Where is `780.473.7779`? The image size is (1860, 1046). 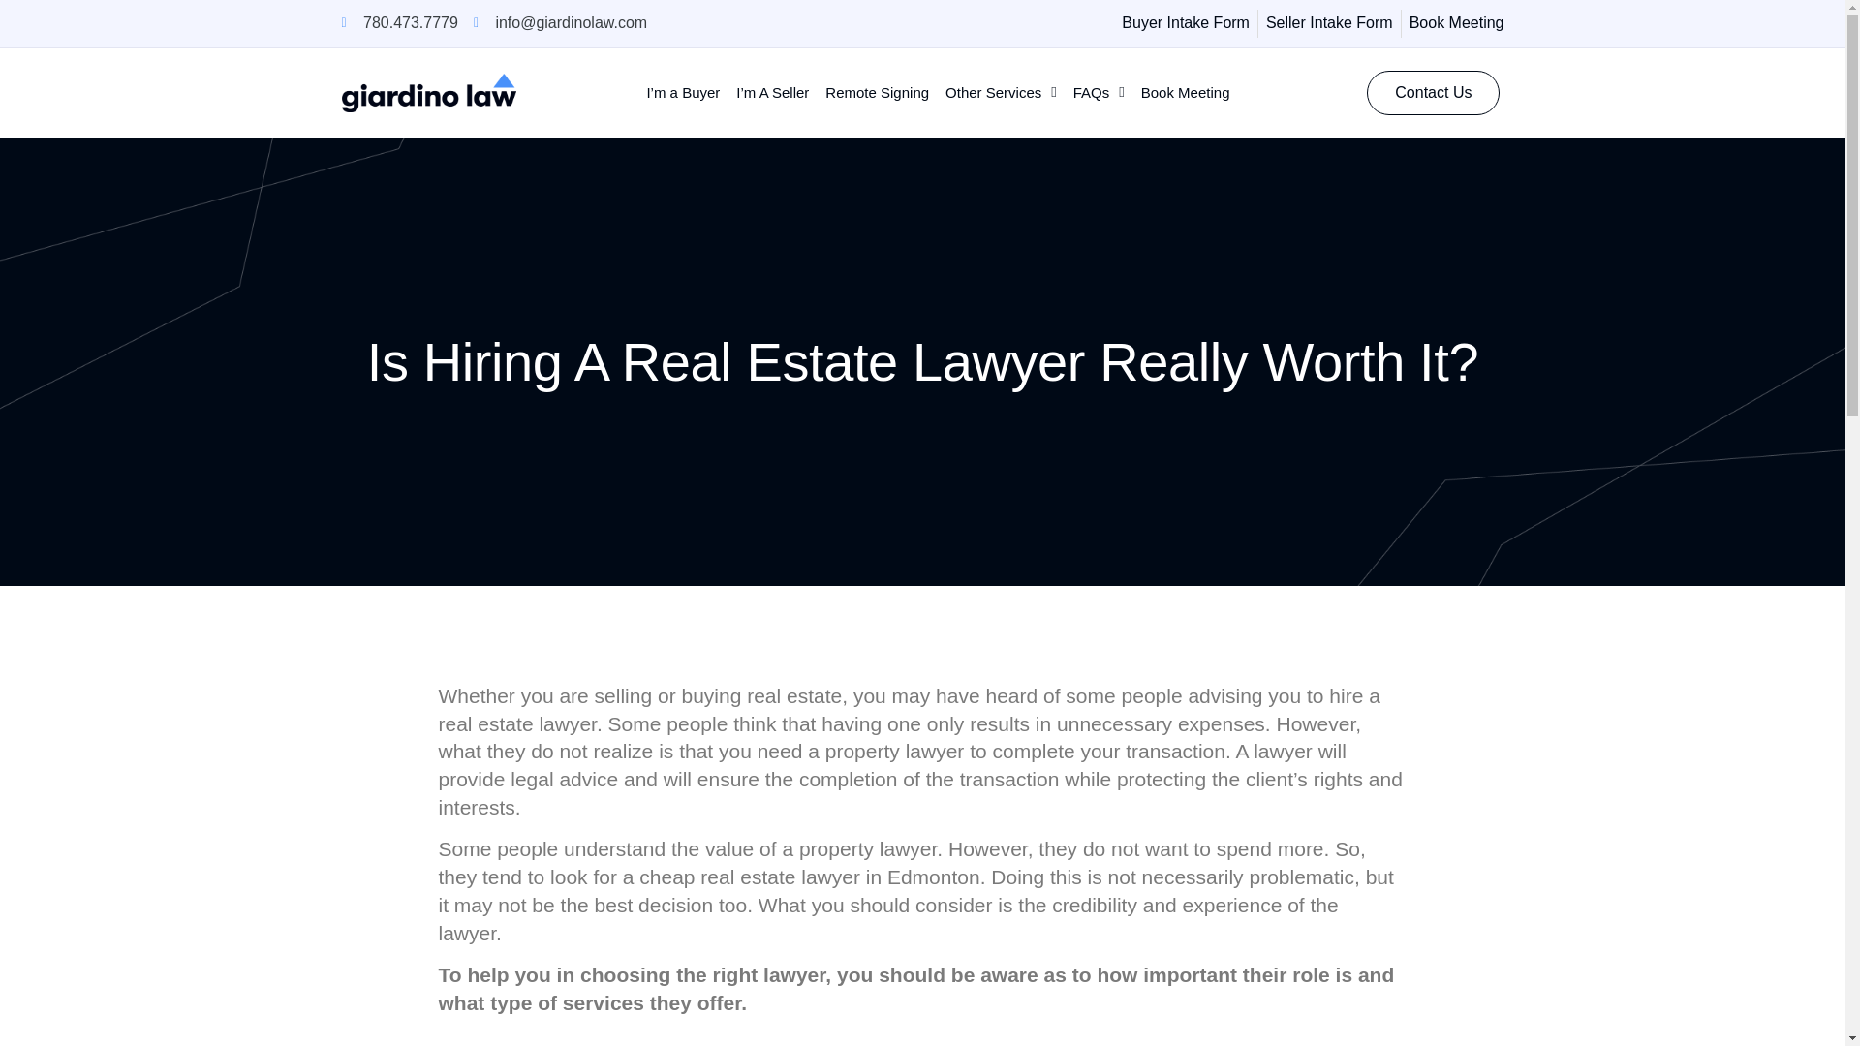 780.473.7779 is located at coordinates (399, 23).